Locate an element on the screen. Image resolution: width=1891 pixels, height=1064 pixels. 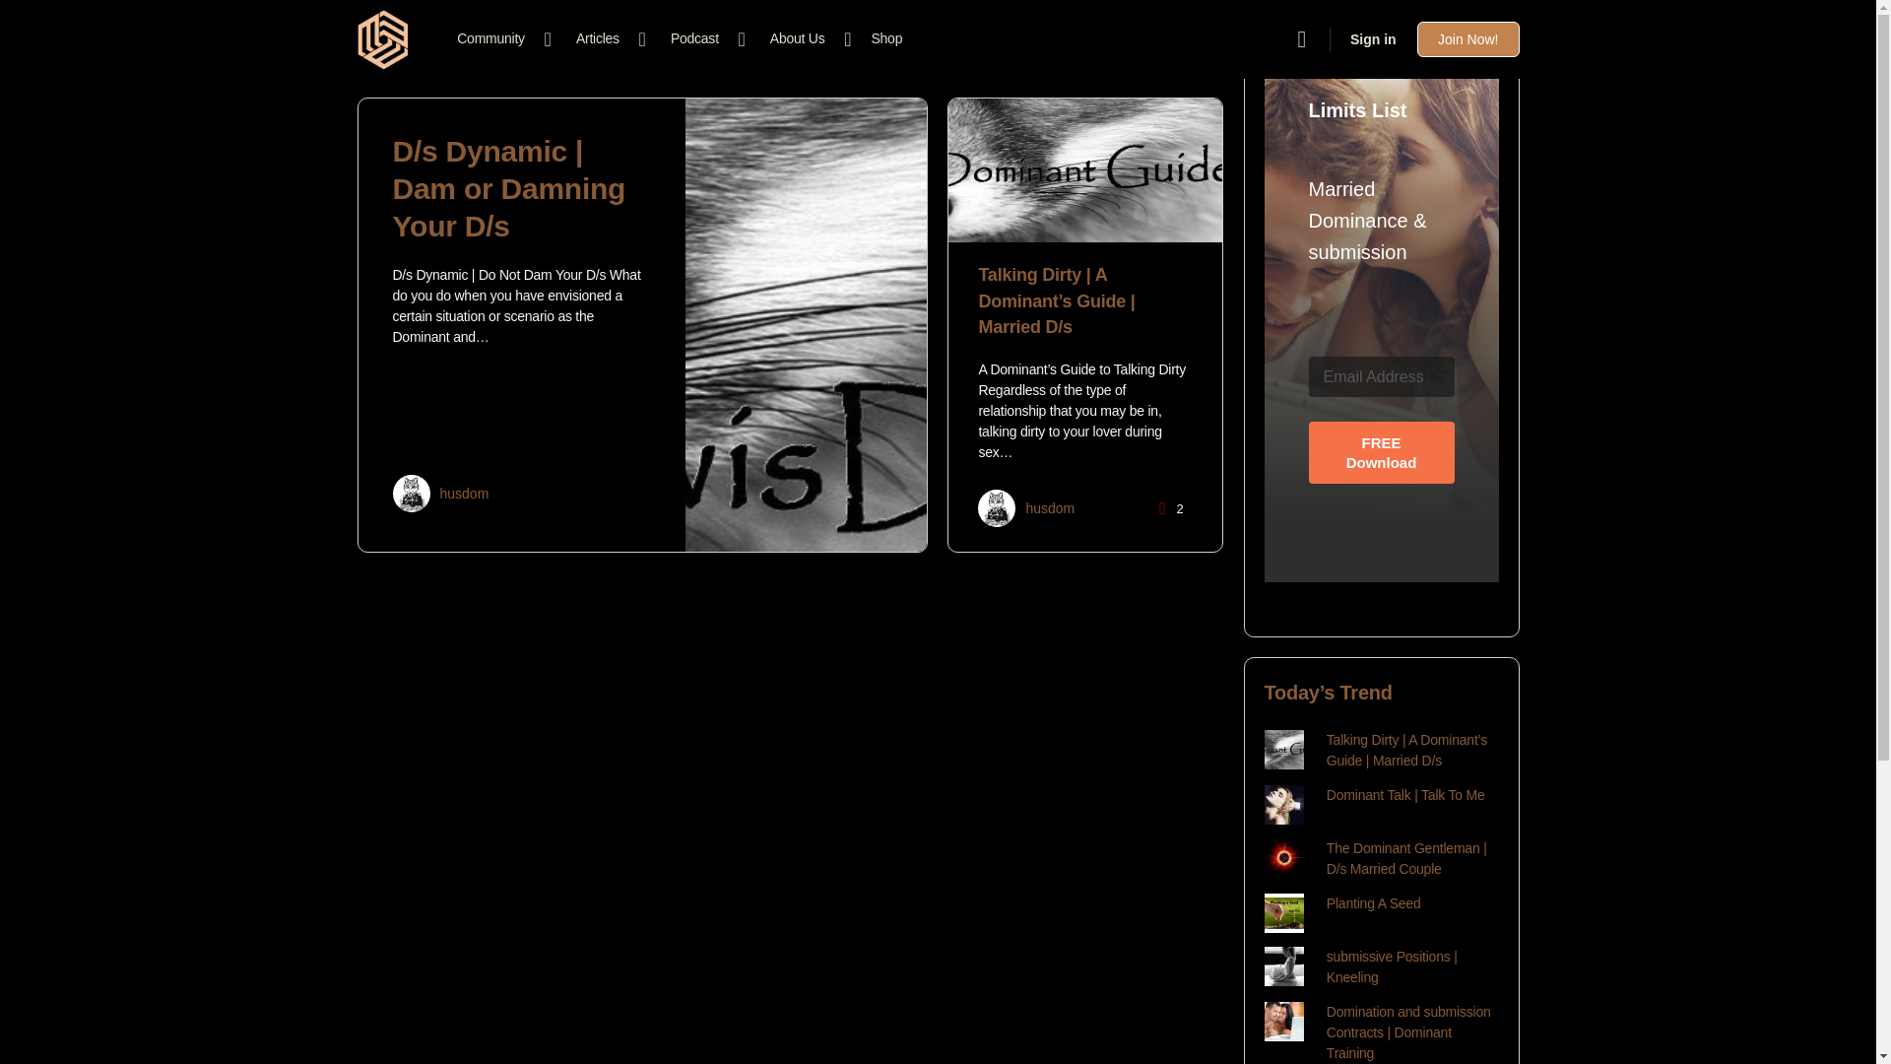
Sign in is located at coordinates (1373, 39).